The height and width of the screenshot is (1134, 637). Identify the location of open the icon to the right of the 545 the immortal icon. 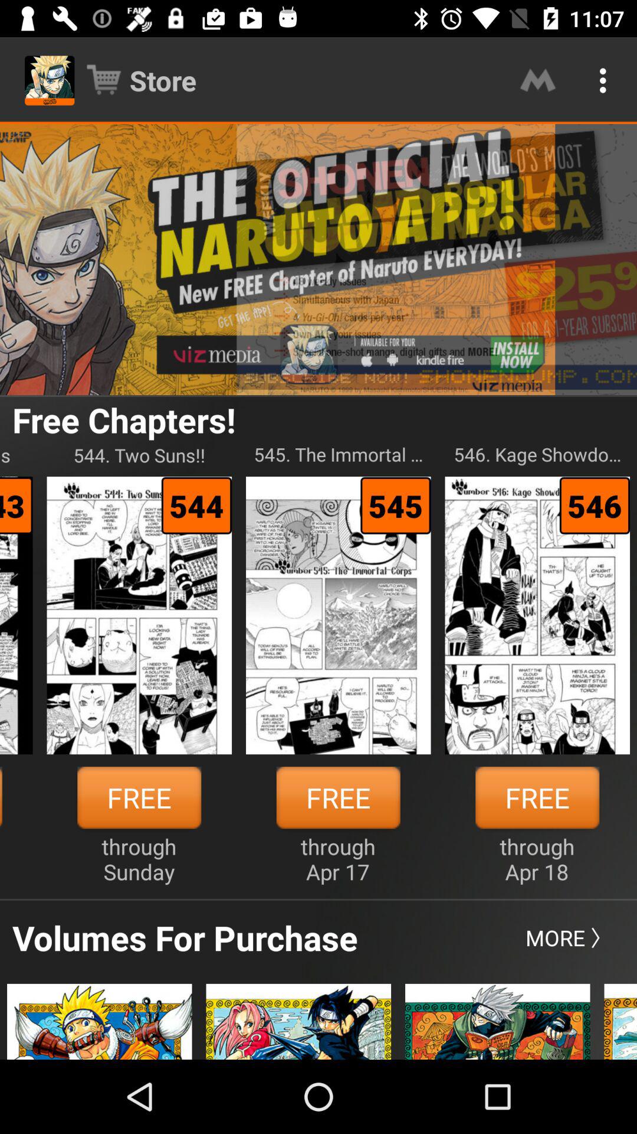
(537, 455).